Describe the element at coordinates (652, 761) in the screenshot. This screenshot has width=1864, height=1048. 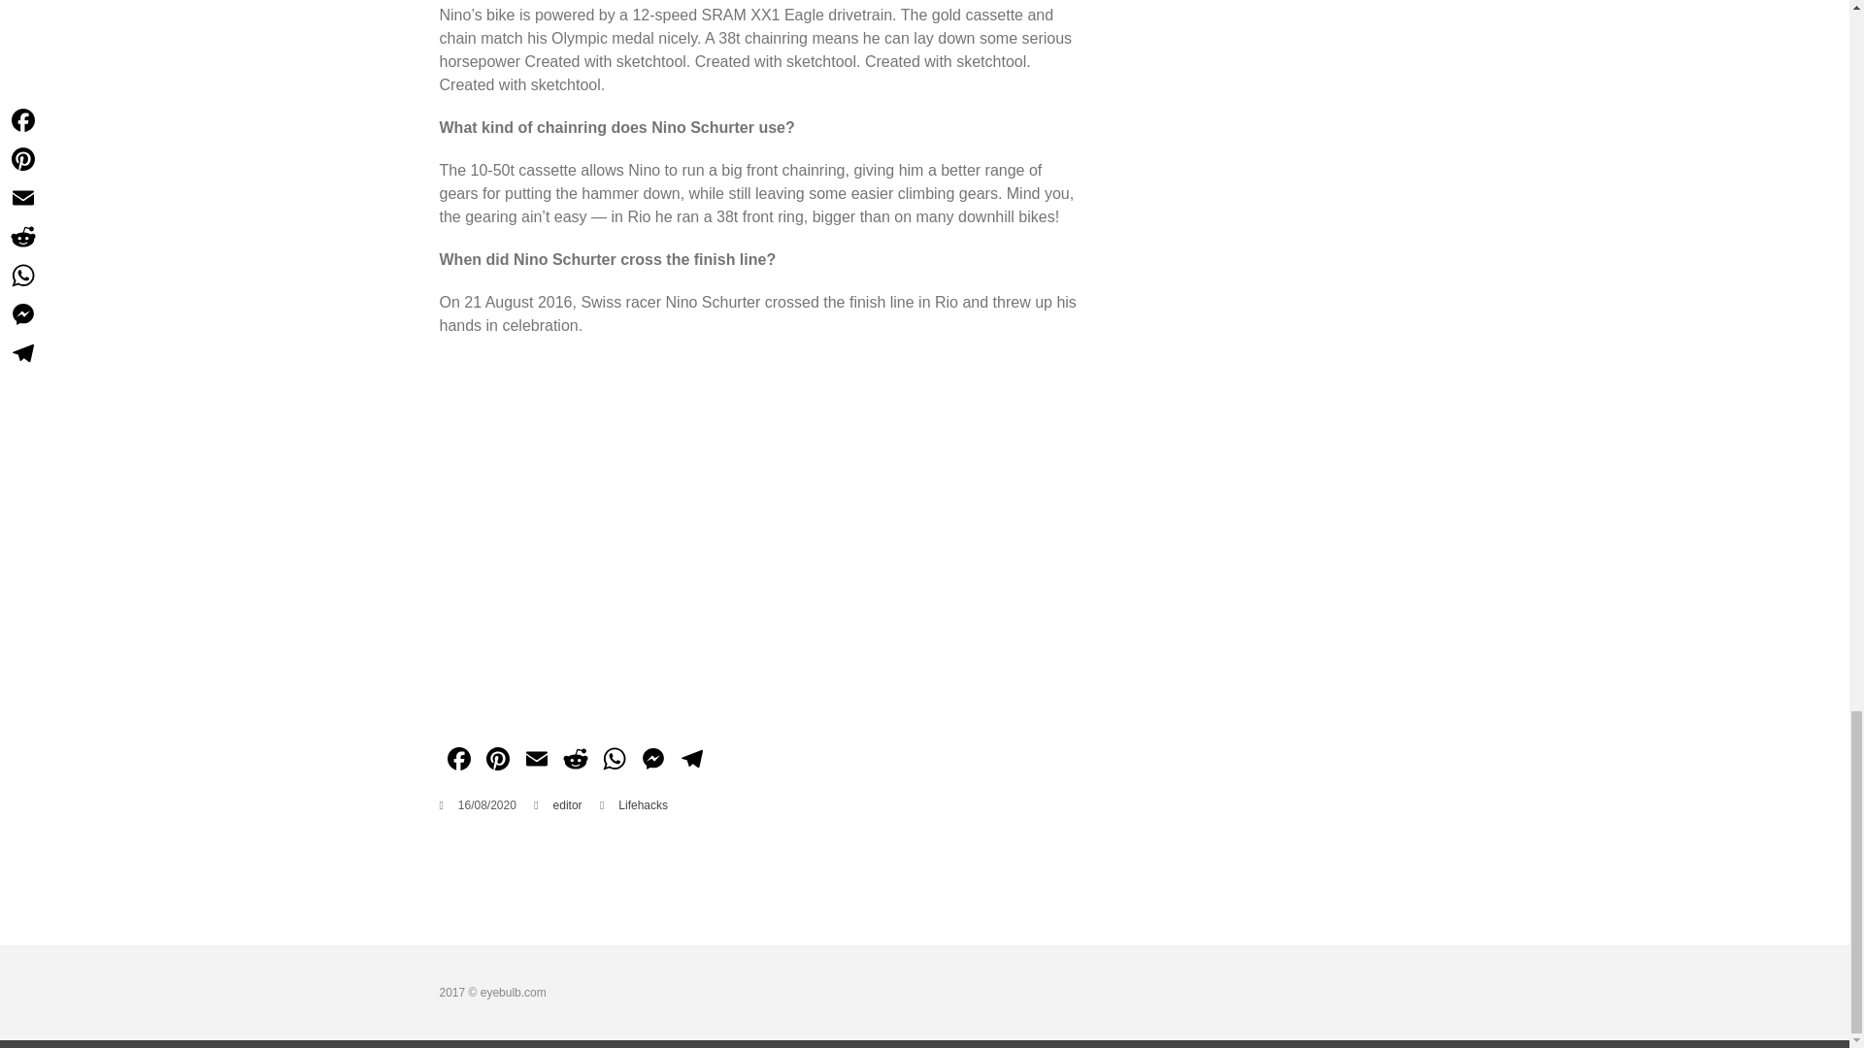
I see `Messenger` at that location.